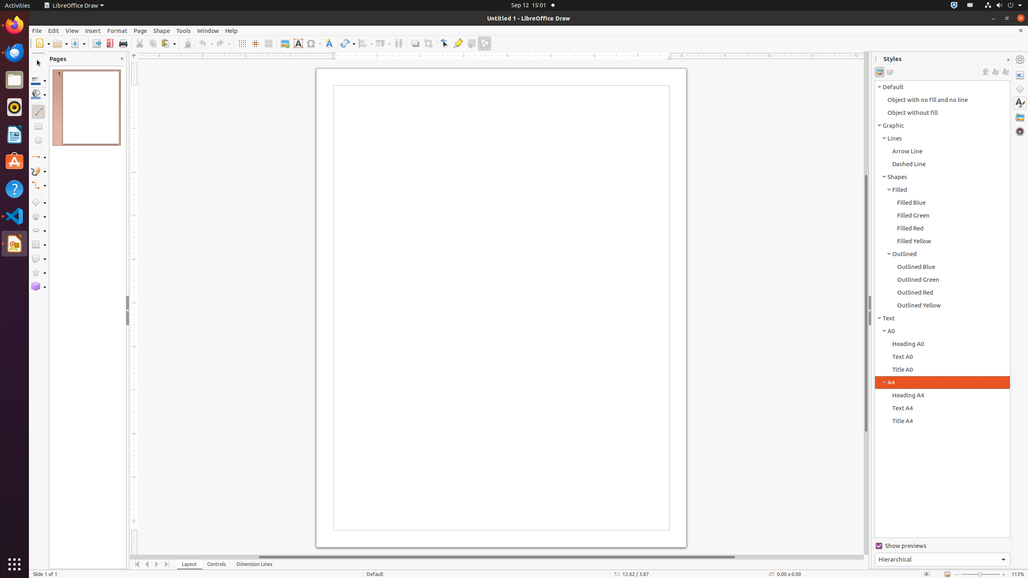 This screenshot has height=578, width=1028. Describe the element at coordinates (1020, 131) in the screenshot. I see `Navigator` at that location.